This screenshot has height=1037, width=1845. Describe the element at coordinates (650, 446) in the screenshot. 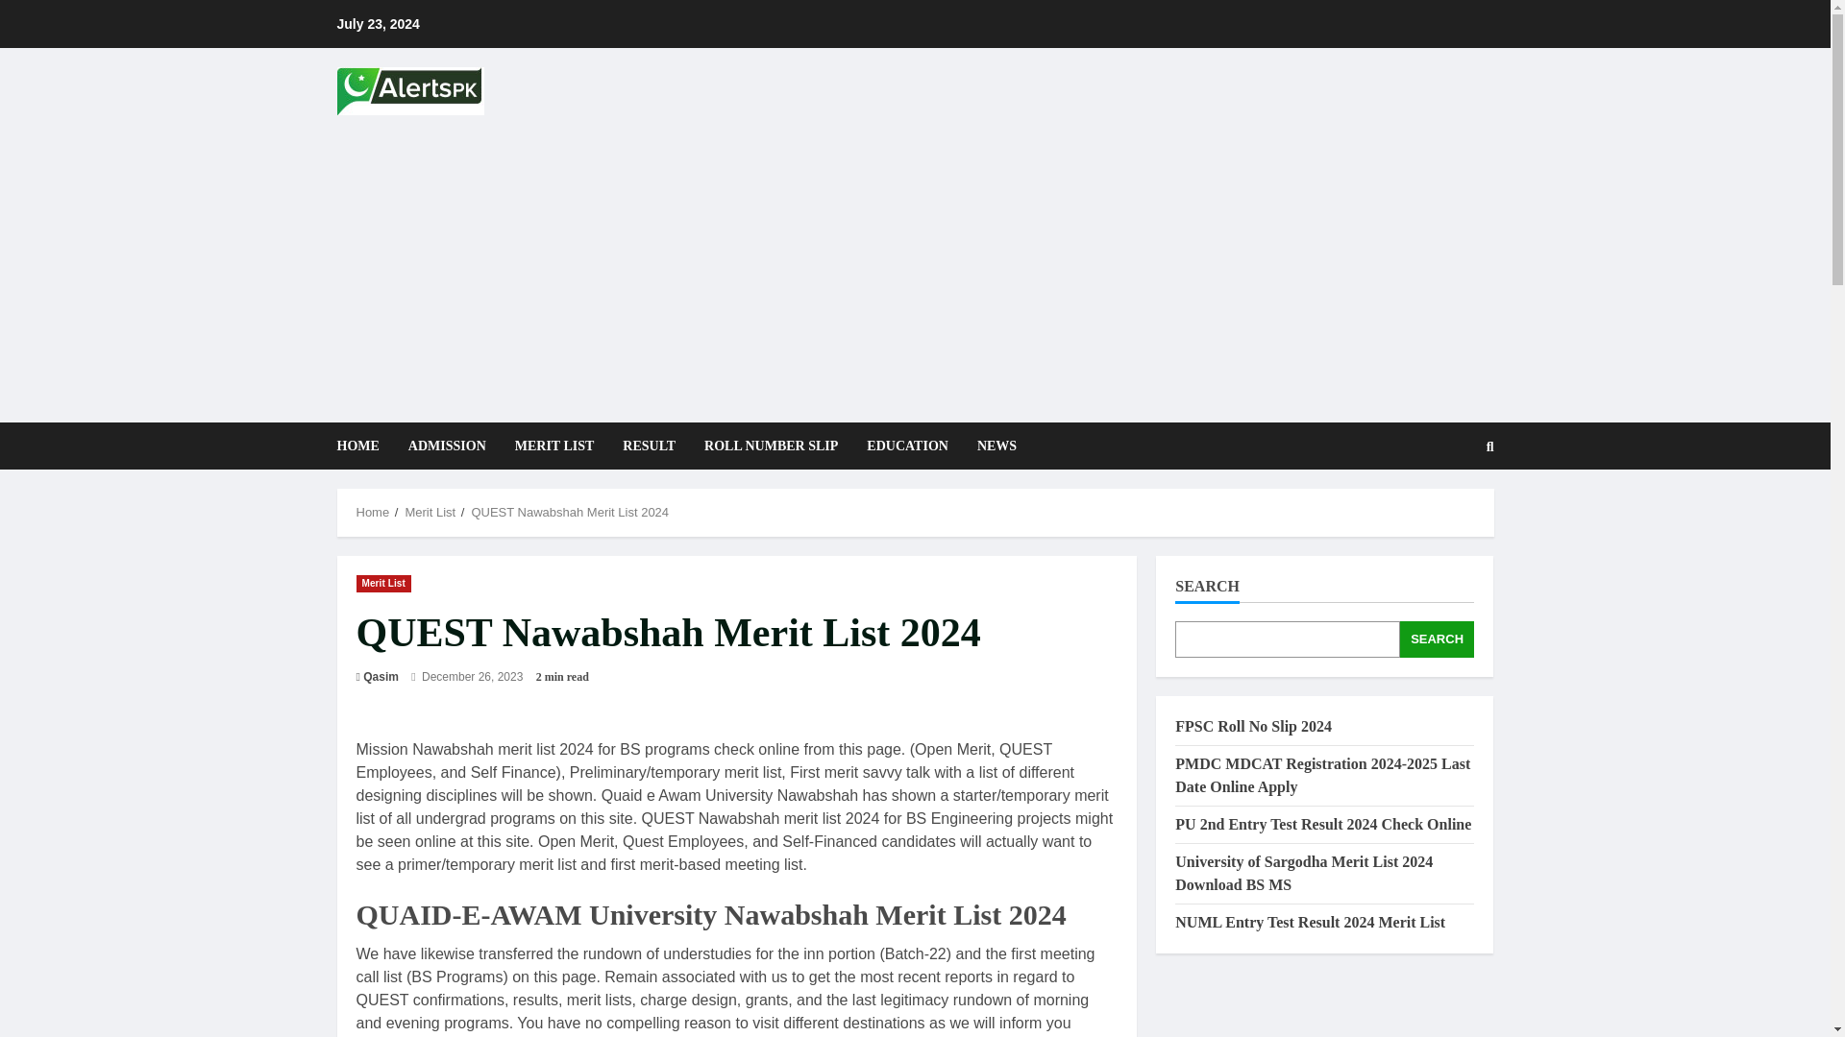

I see `RESULT` at that location.